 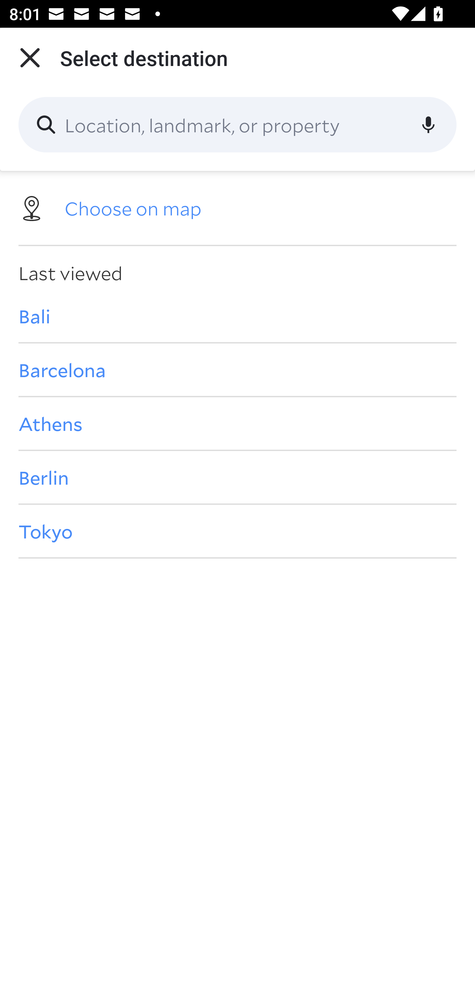 I want to click on Barcelona, so click(x=237, y=370).